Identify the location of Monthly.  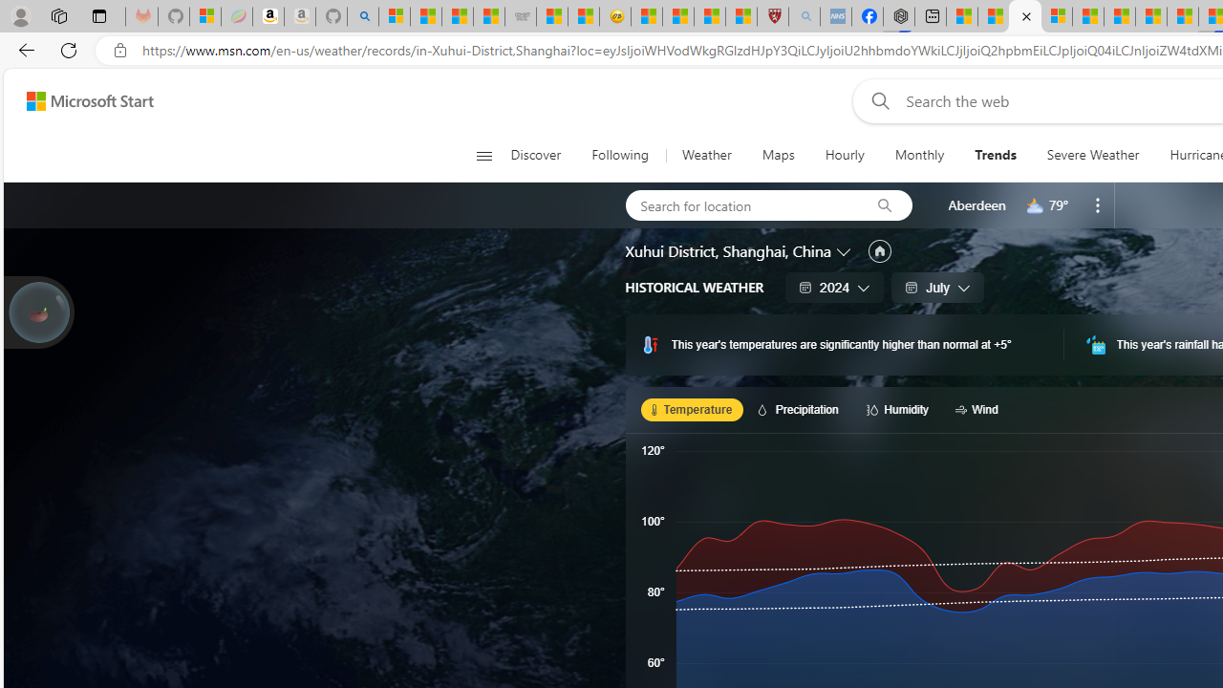
(919, 155).